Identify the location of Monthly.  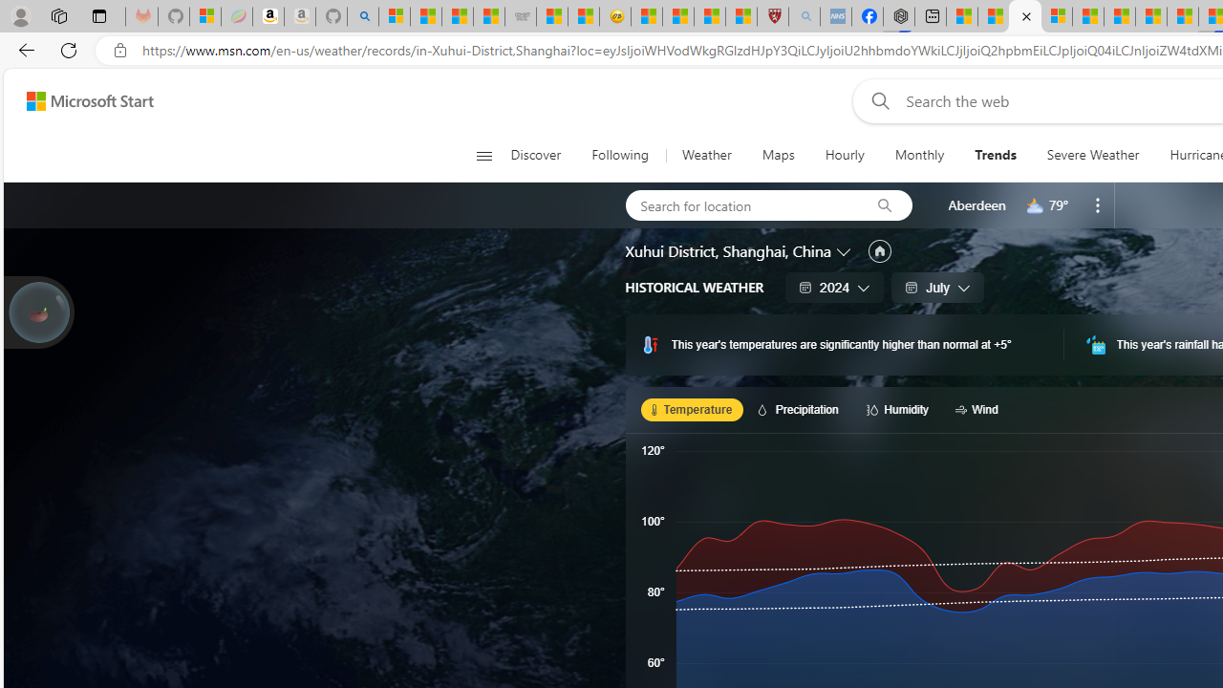
(919, 155).